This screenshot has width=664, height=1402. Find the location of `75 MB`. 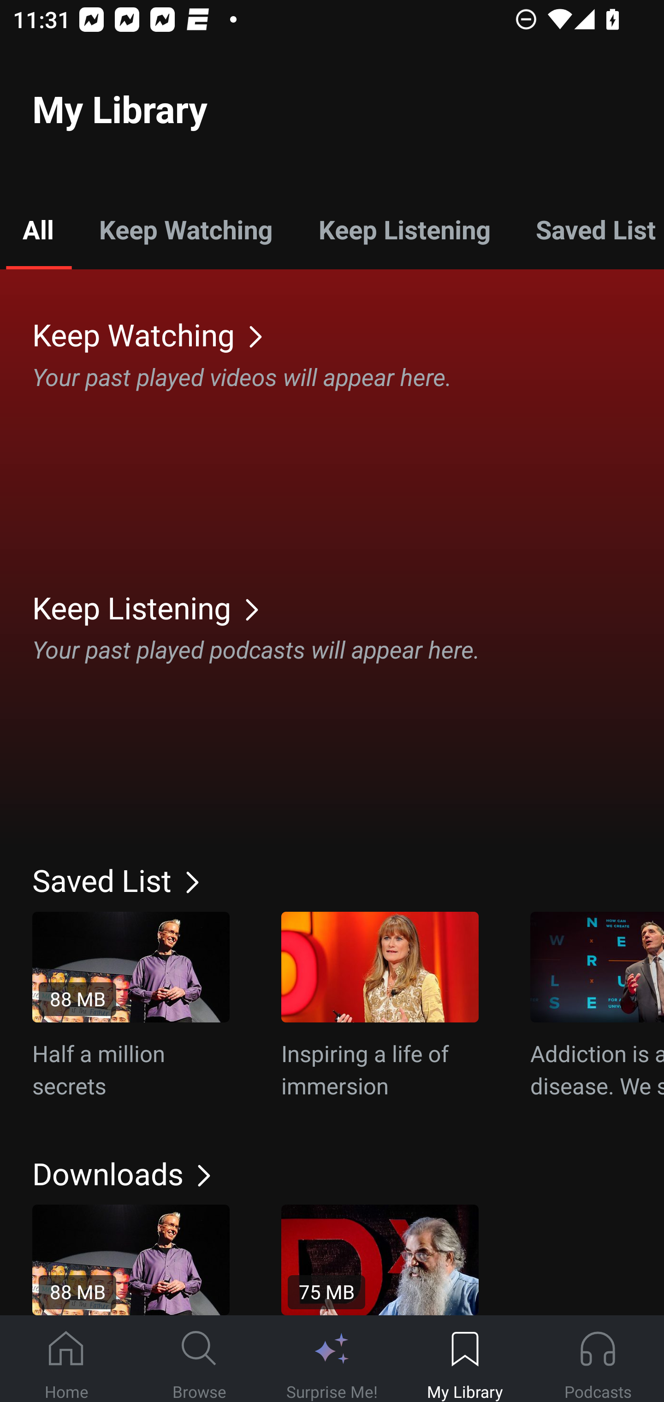

75 MB is located at coordinates (380, 1259).